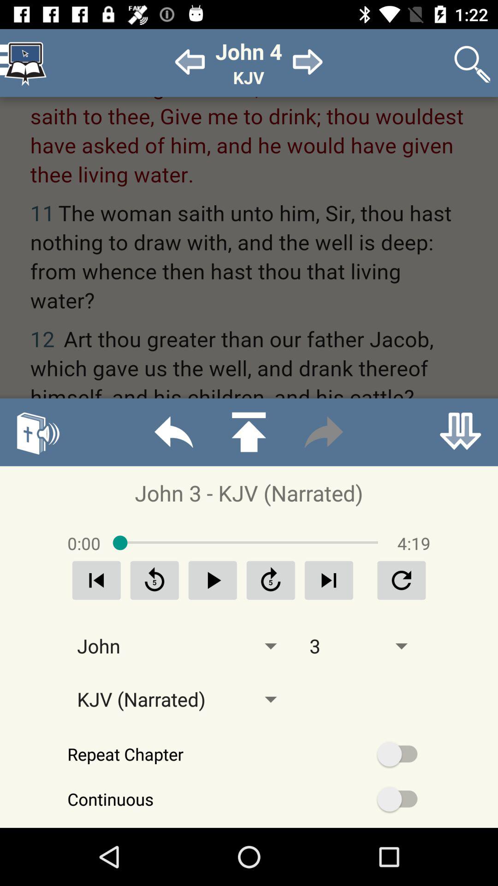 The height and width of the screenshot is (886, 498). Describe the element at coordinates (249, 432) in the screenshot. I see `to maximize the page` at that location.